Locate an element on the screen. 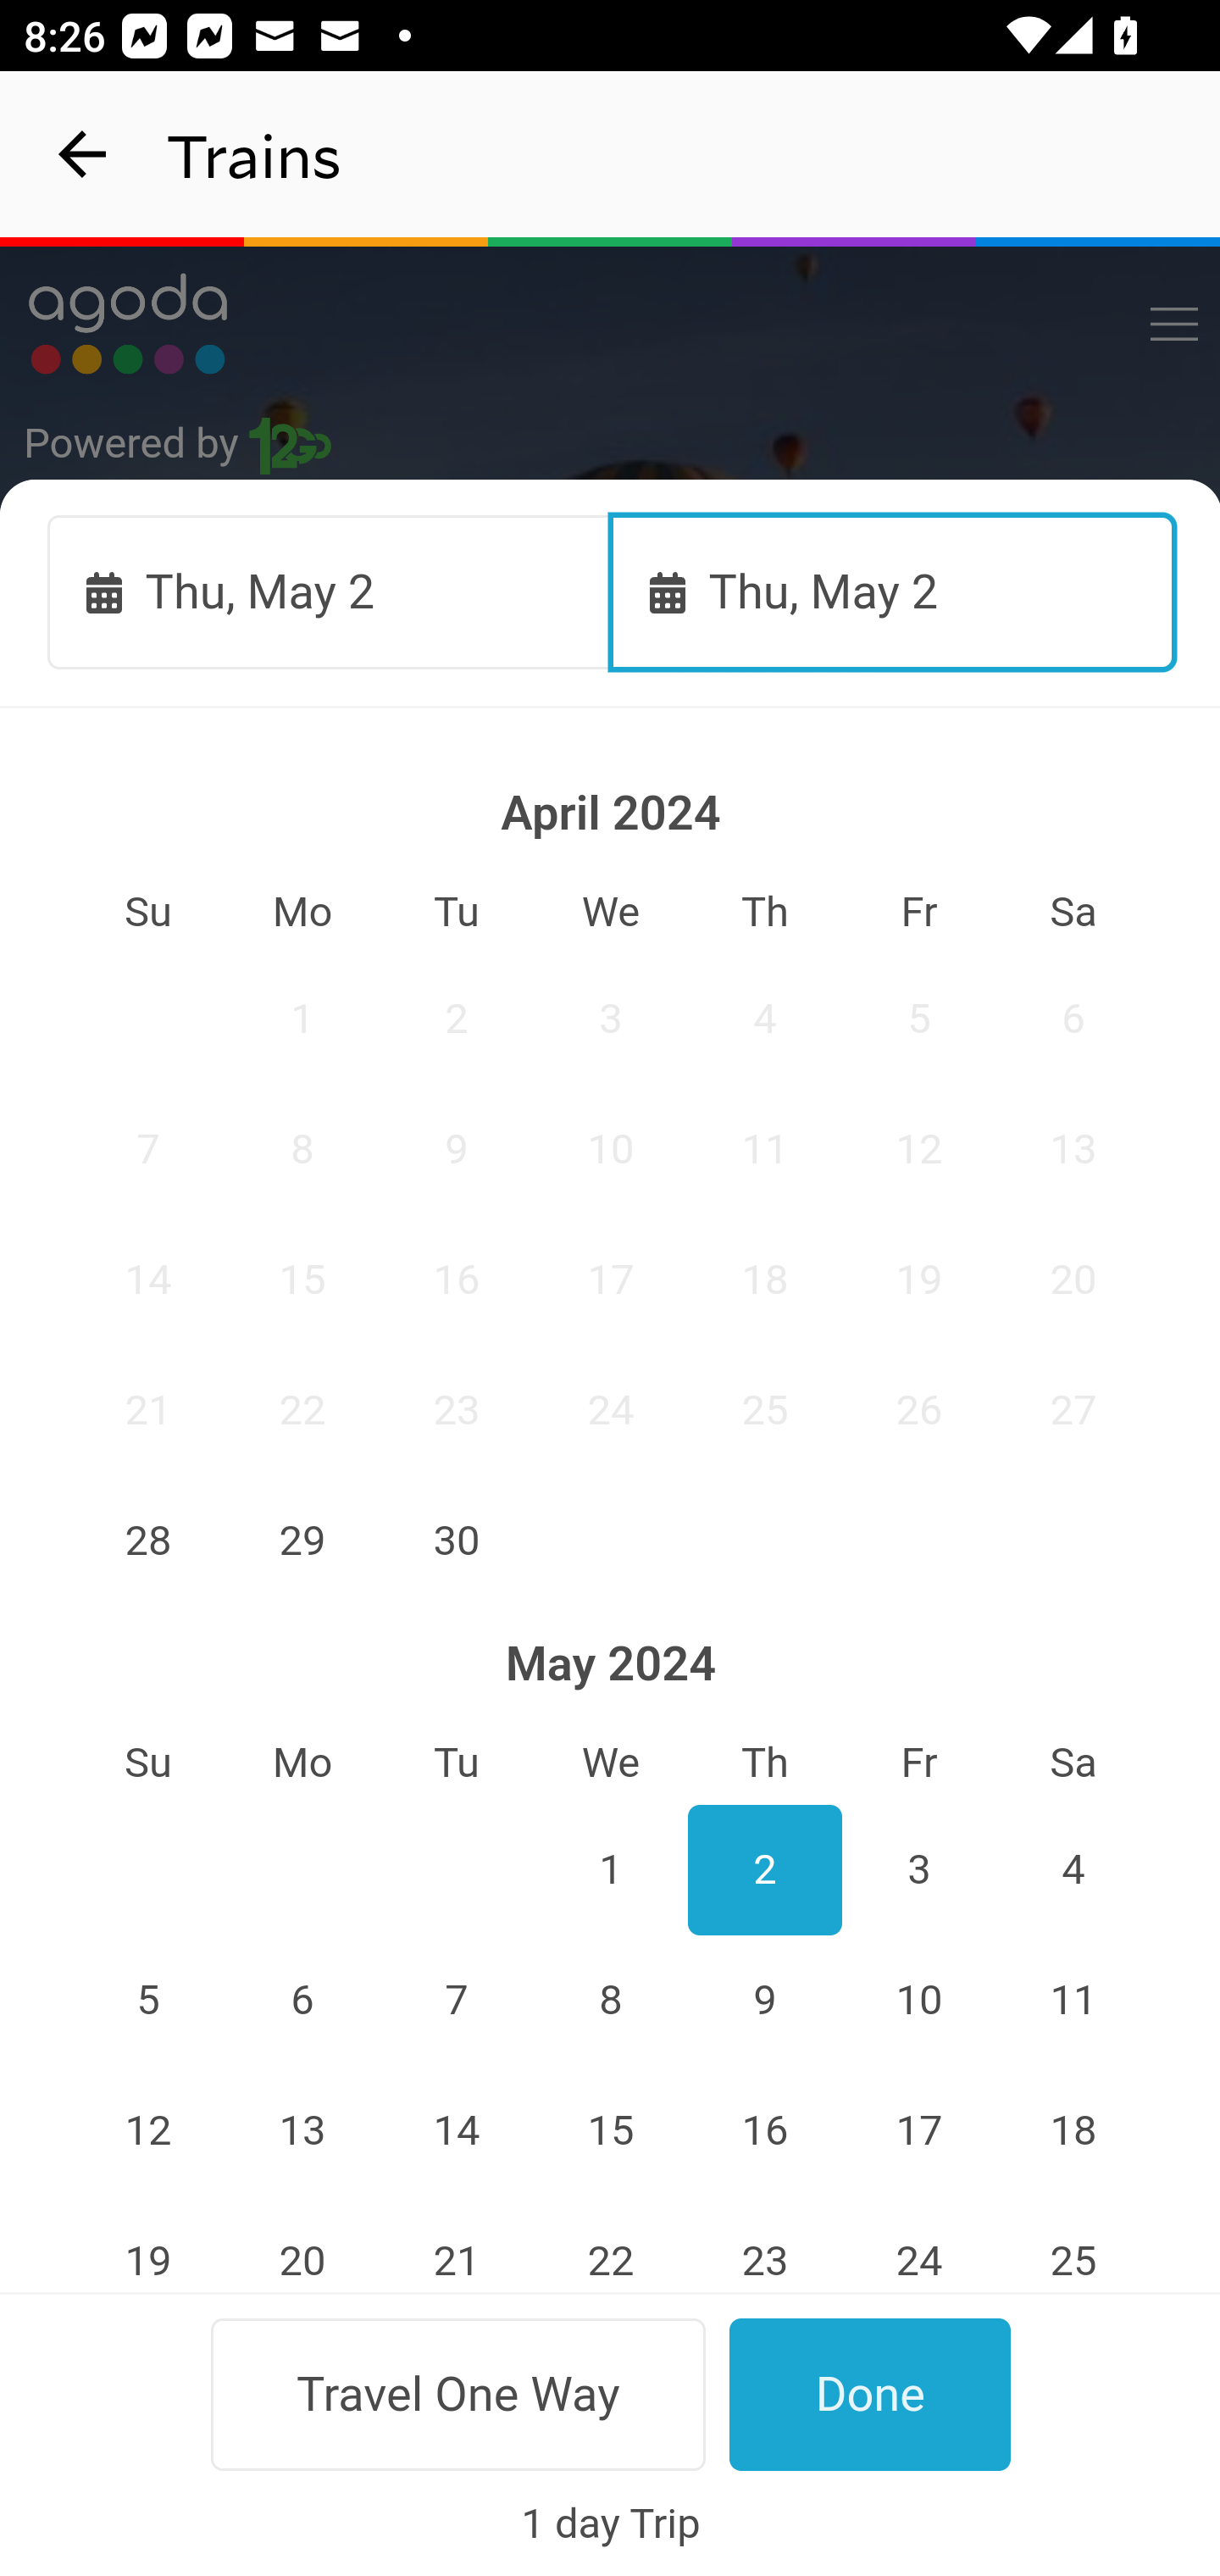  30 is located at coordinates (457, 1540).